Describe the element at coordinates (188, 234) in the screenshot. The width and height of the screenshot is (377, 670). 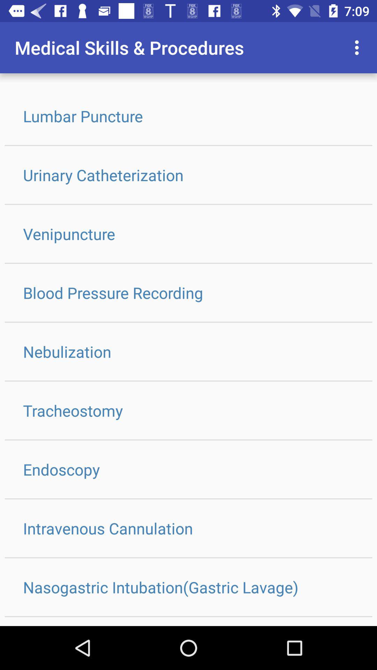
I see `press the icon above the blood pressure recording` at that location.